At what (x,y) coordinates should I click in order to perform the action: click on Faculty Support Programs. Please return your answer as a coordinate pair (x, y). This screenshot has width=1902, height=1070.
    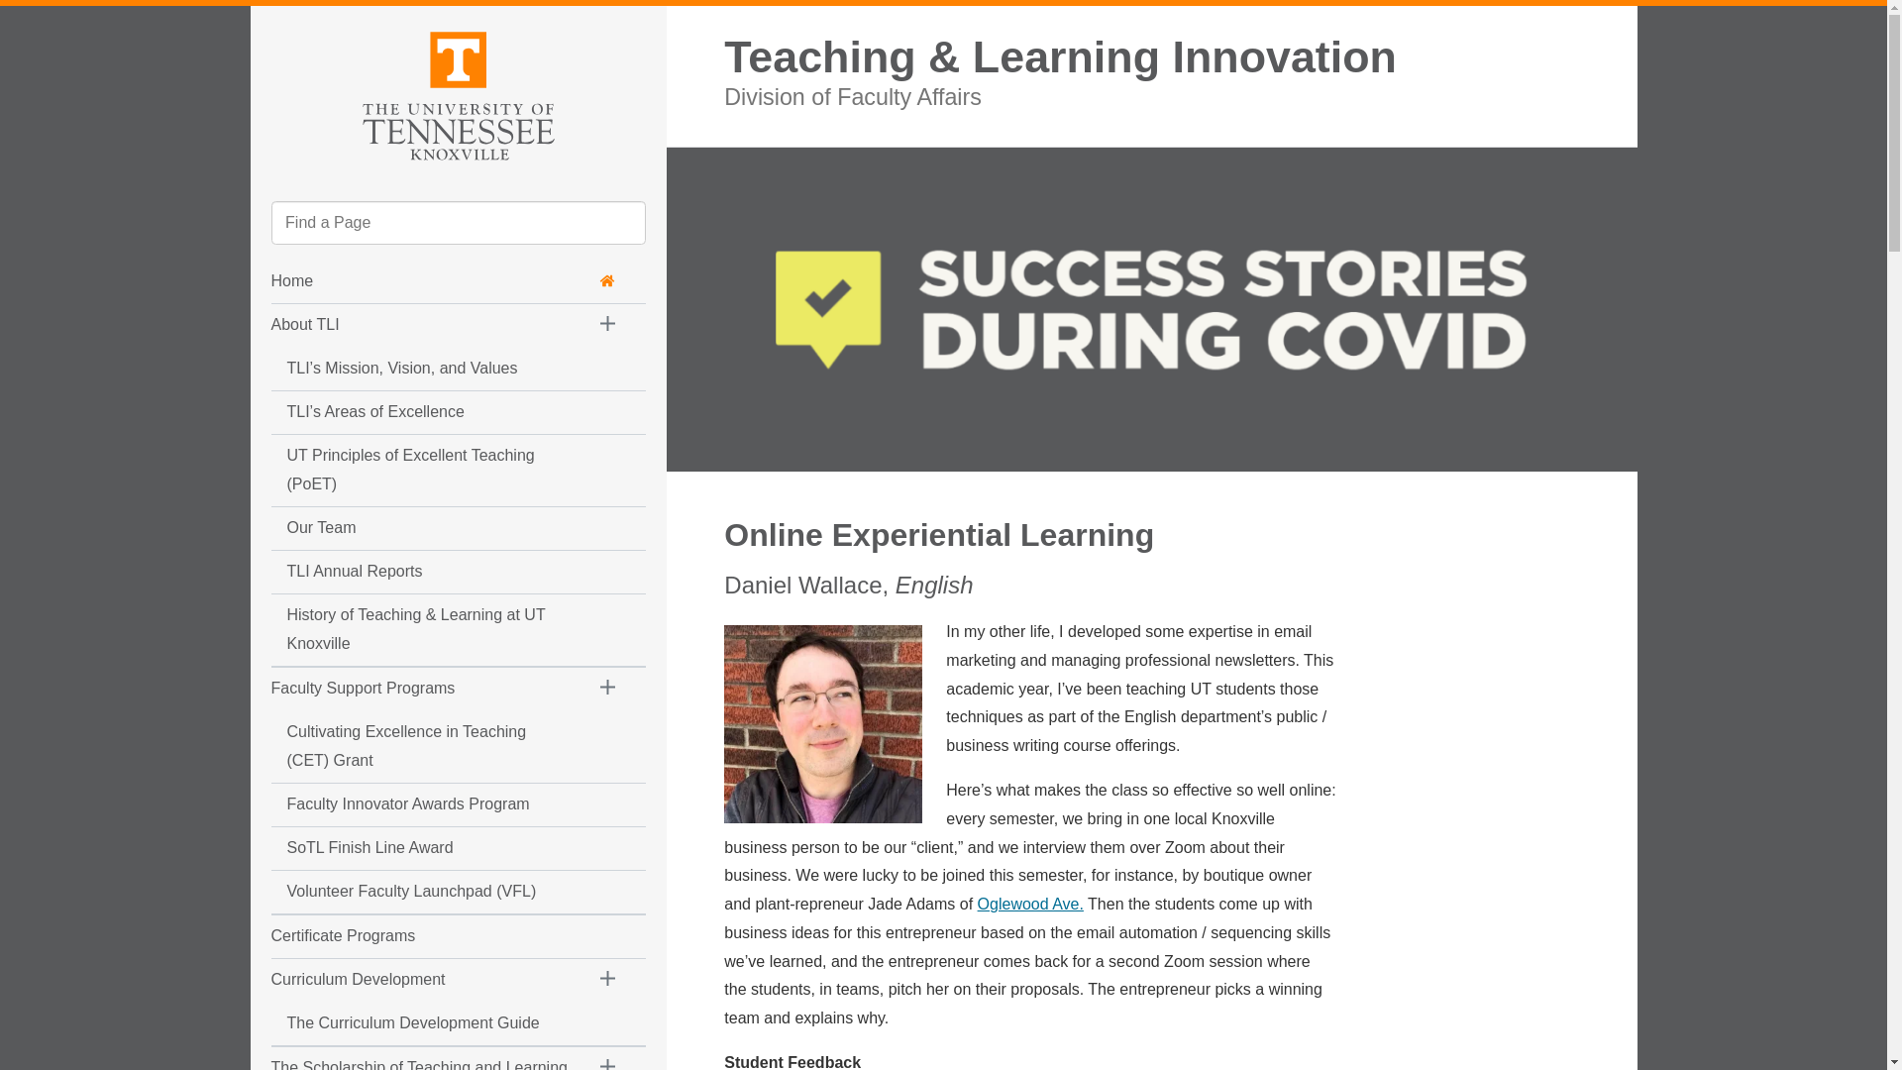
    Looking at the image, I should click on (421, 689).